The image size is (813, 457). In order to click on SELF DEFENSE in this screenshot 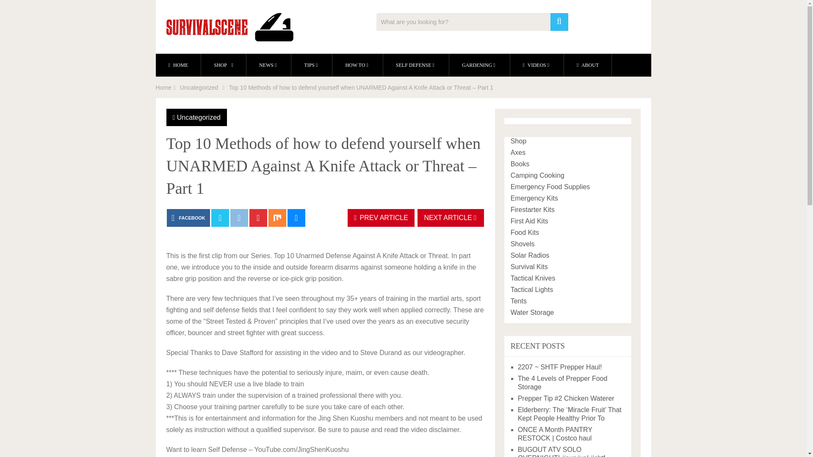, I will do `click(416, 65)`.